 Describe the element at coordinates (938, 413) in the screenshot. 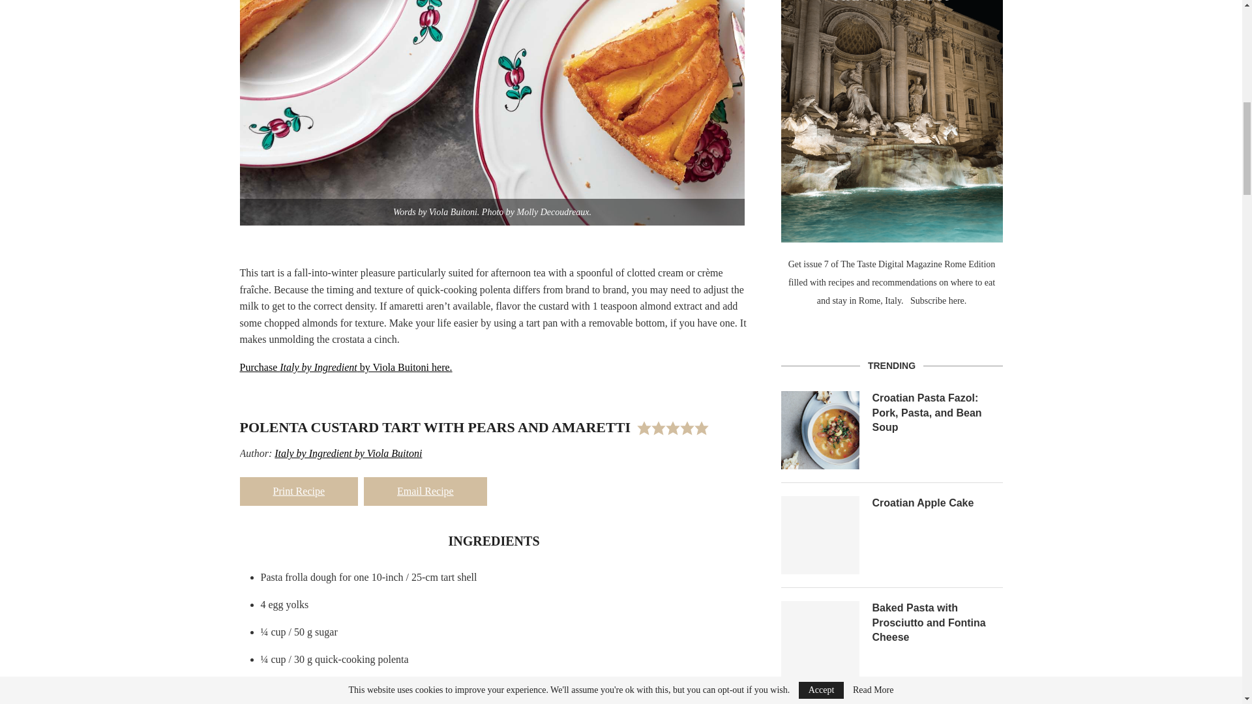

I see `Croatian Pasta Fazol: Pork, Pasta, and Bean Soup` at that location.